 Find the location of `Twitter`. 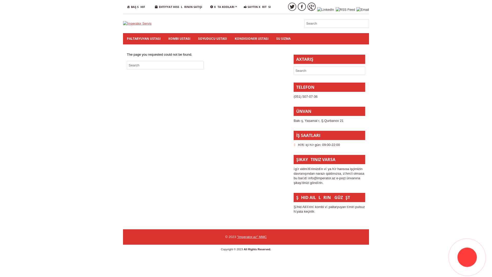

Twitter is located at coordinates (292, 7).